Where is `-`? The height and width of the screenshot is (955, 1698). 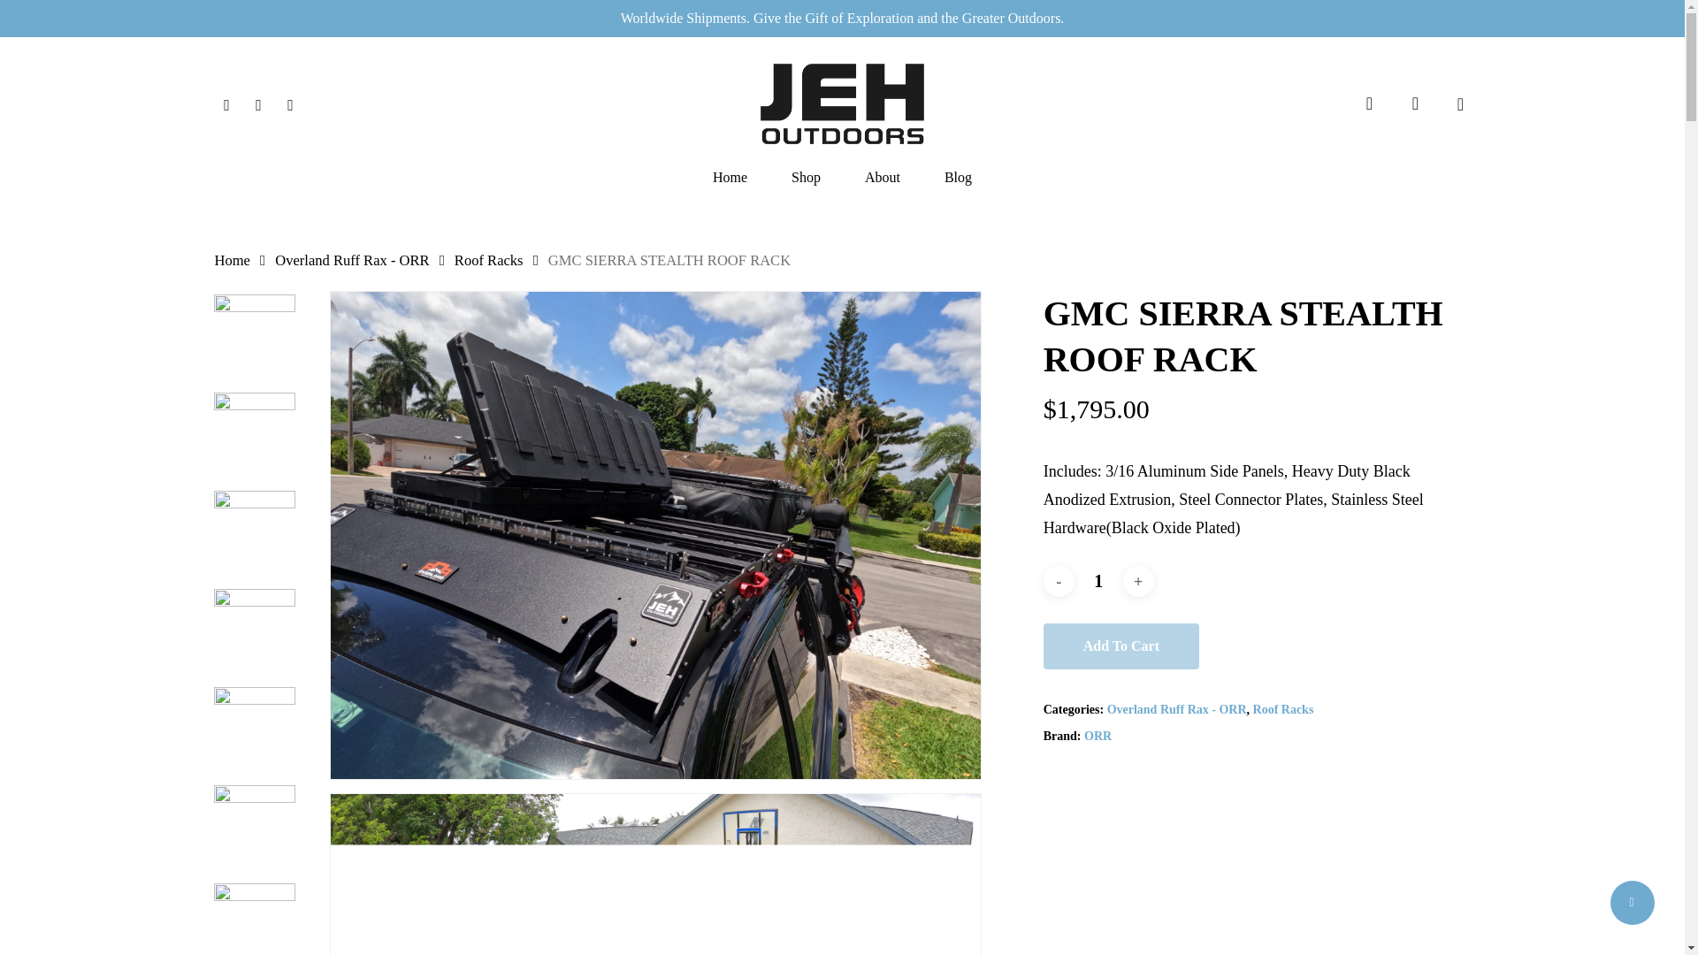 - is located at coordinates (1059, 582).